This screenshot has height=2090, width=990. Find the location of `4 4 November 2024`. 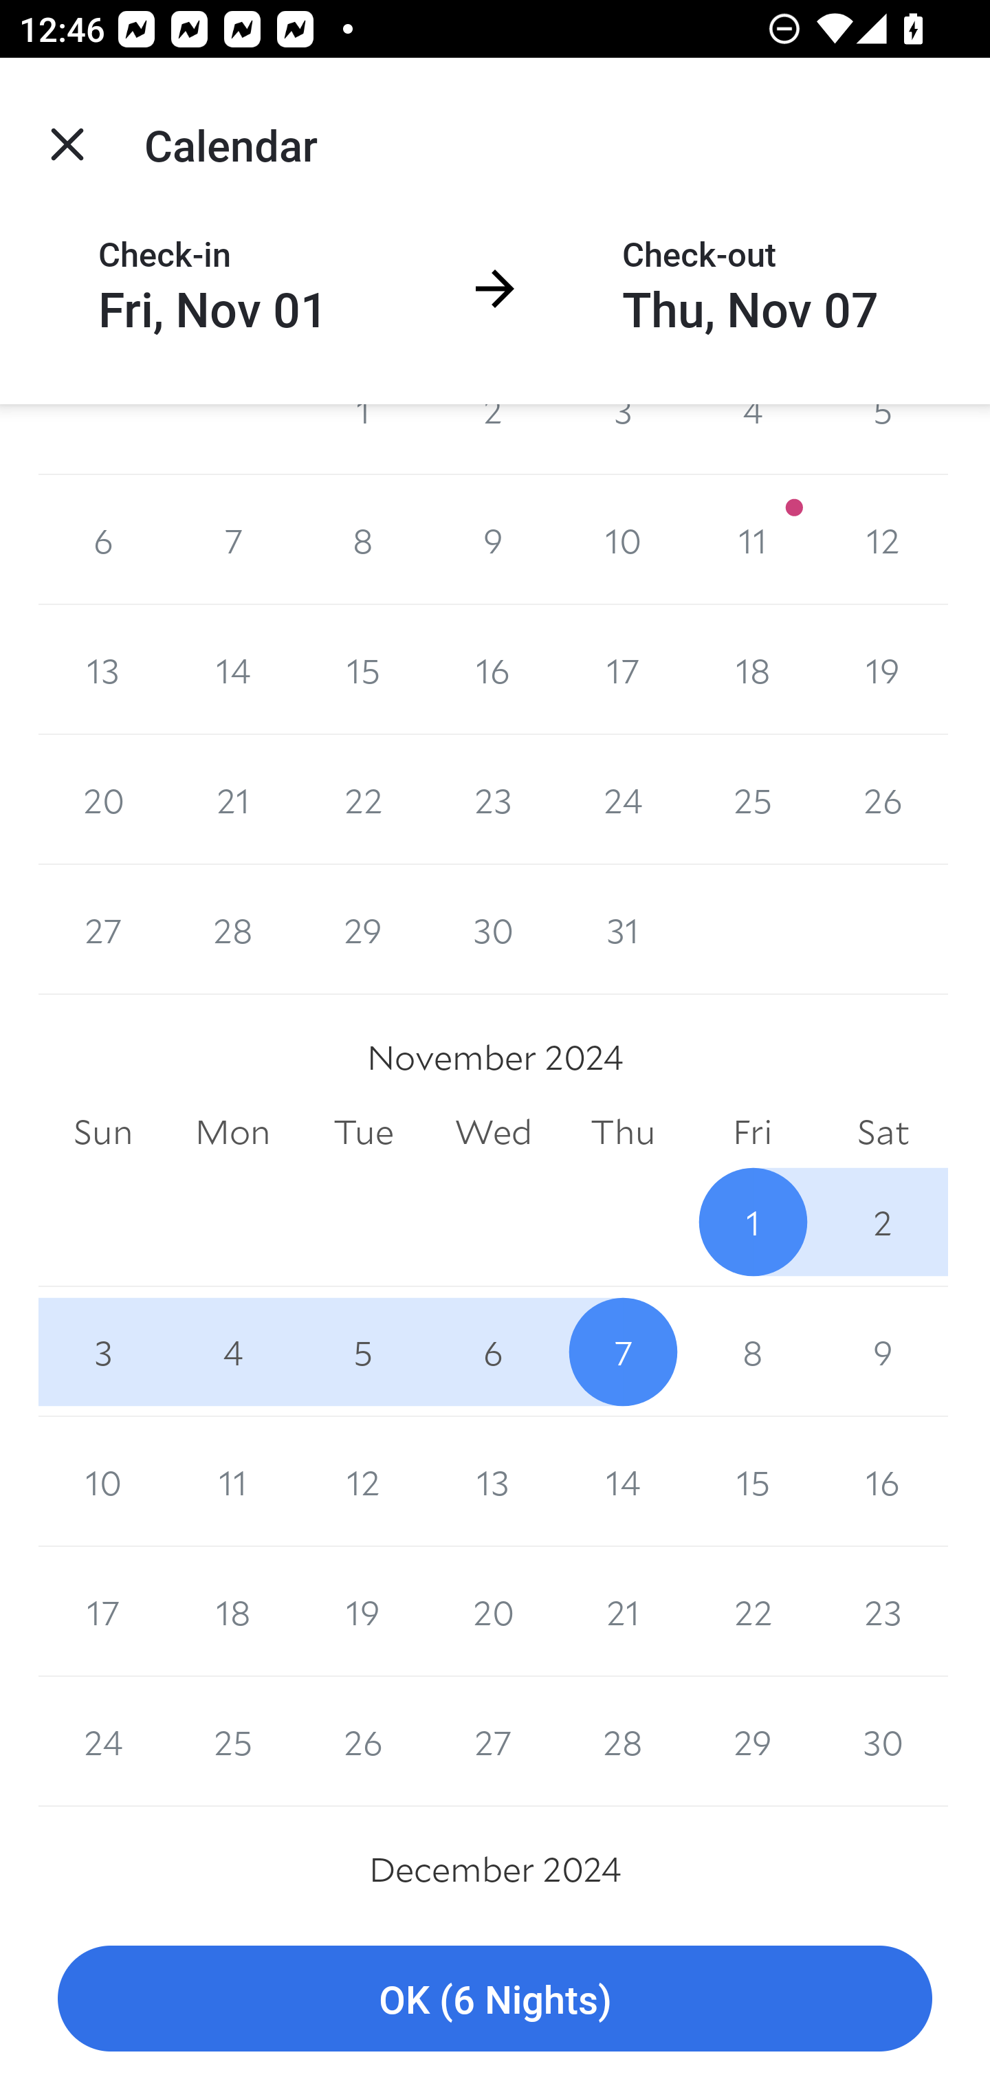

4 4 November 2024 is located at coordinates (232, 1352).